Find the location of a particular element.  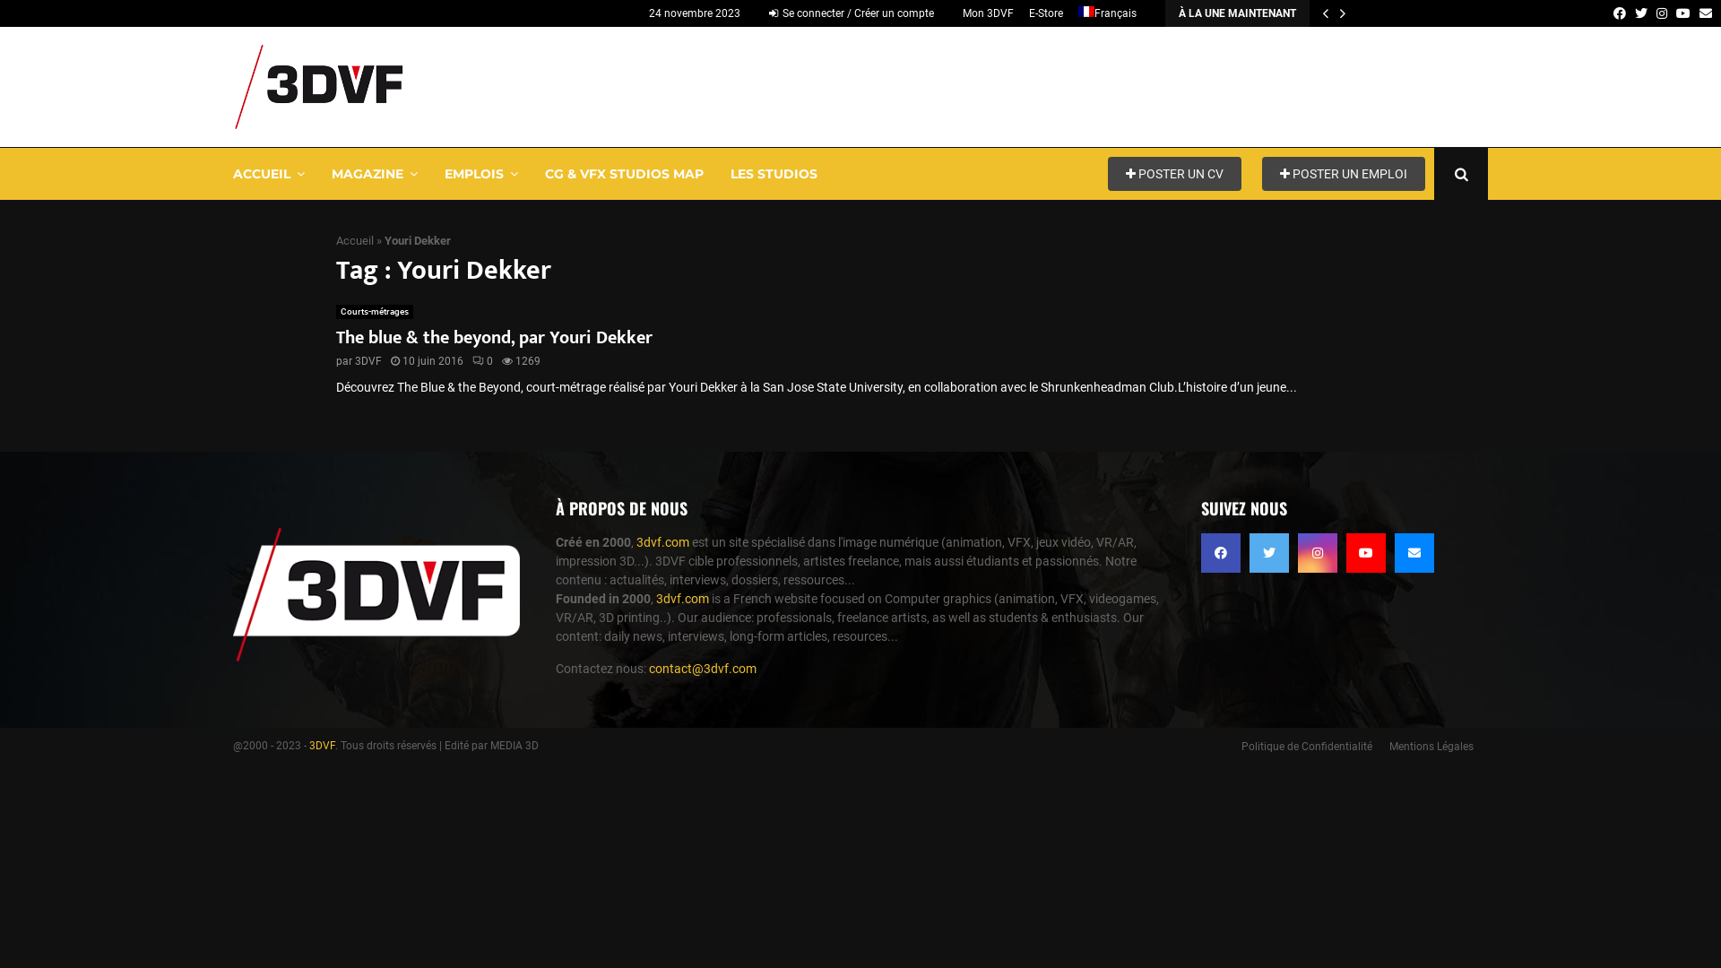

MAGAZINE is located at coordinates (375, 174).